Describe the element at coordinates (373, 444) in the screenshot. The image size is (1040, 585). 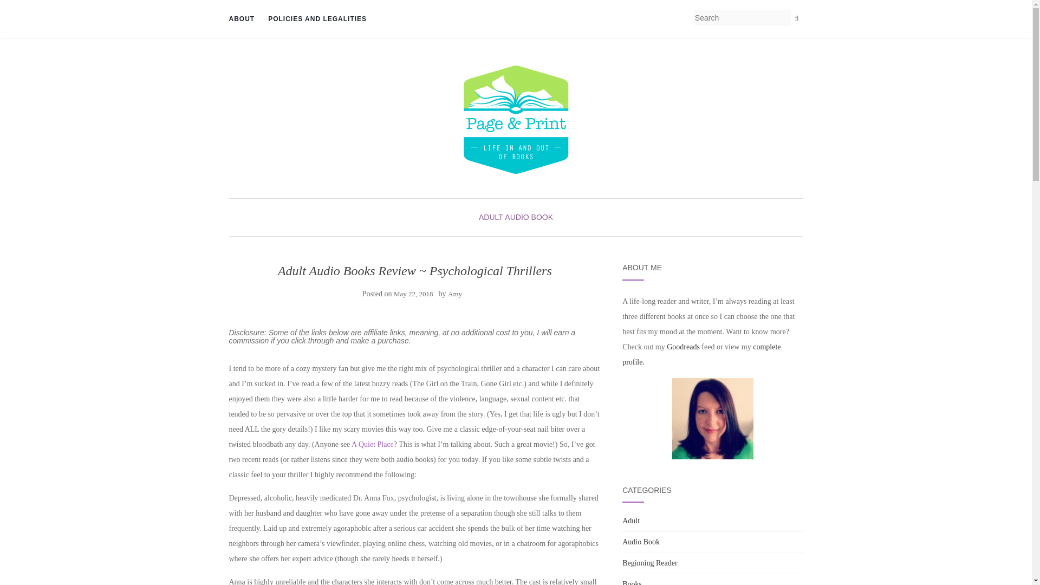
I see `A Quiet Place` at that location.